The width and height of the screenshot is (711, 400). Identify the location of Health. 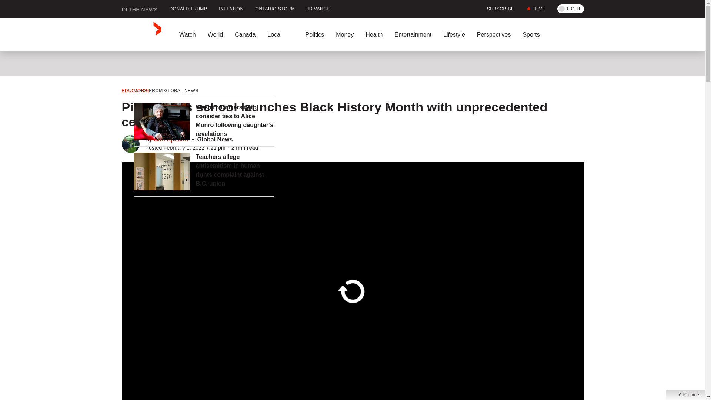
(374, 34).